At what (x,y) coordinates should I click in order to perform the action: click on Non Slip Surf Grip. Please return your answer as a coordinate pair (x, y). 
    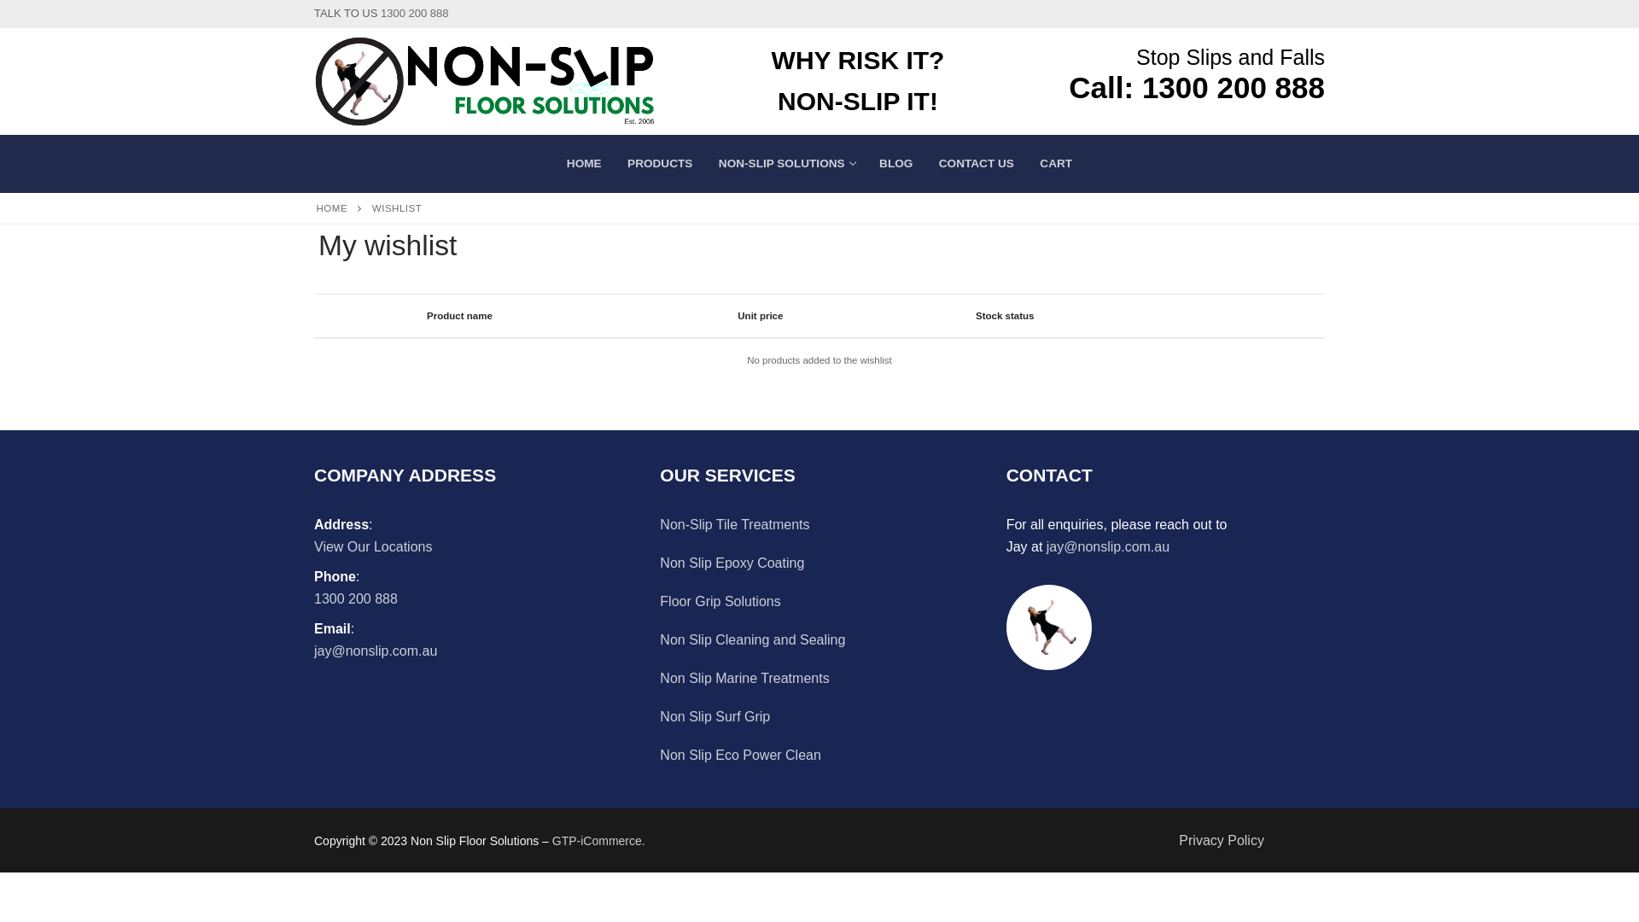
    Looking at the image, I should click on (819, 721).